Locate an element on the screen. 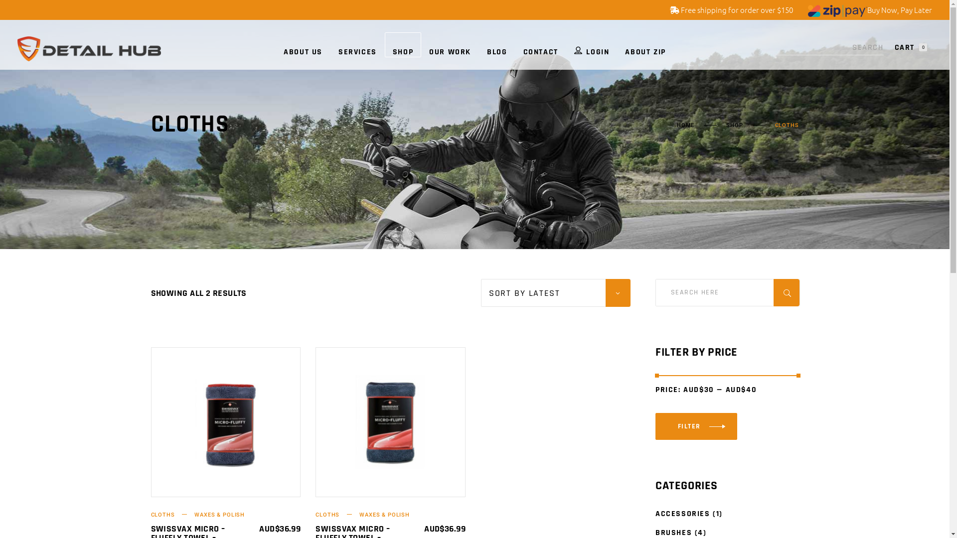  CLOTHS is located at coordinates (337, 515).